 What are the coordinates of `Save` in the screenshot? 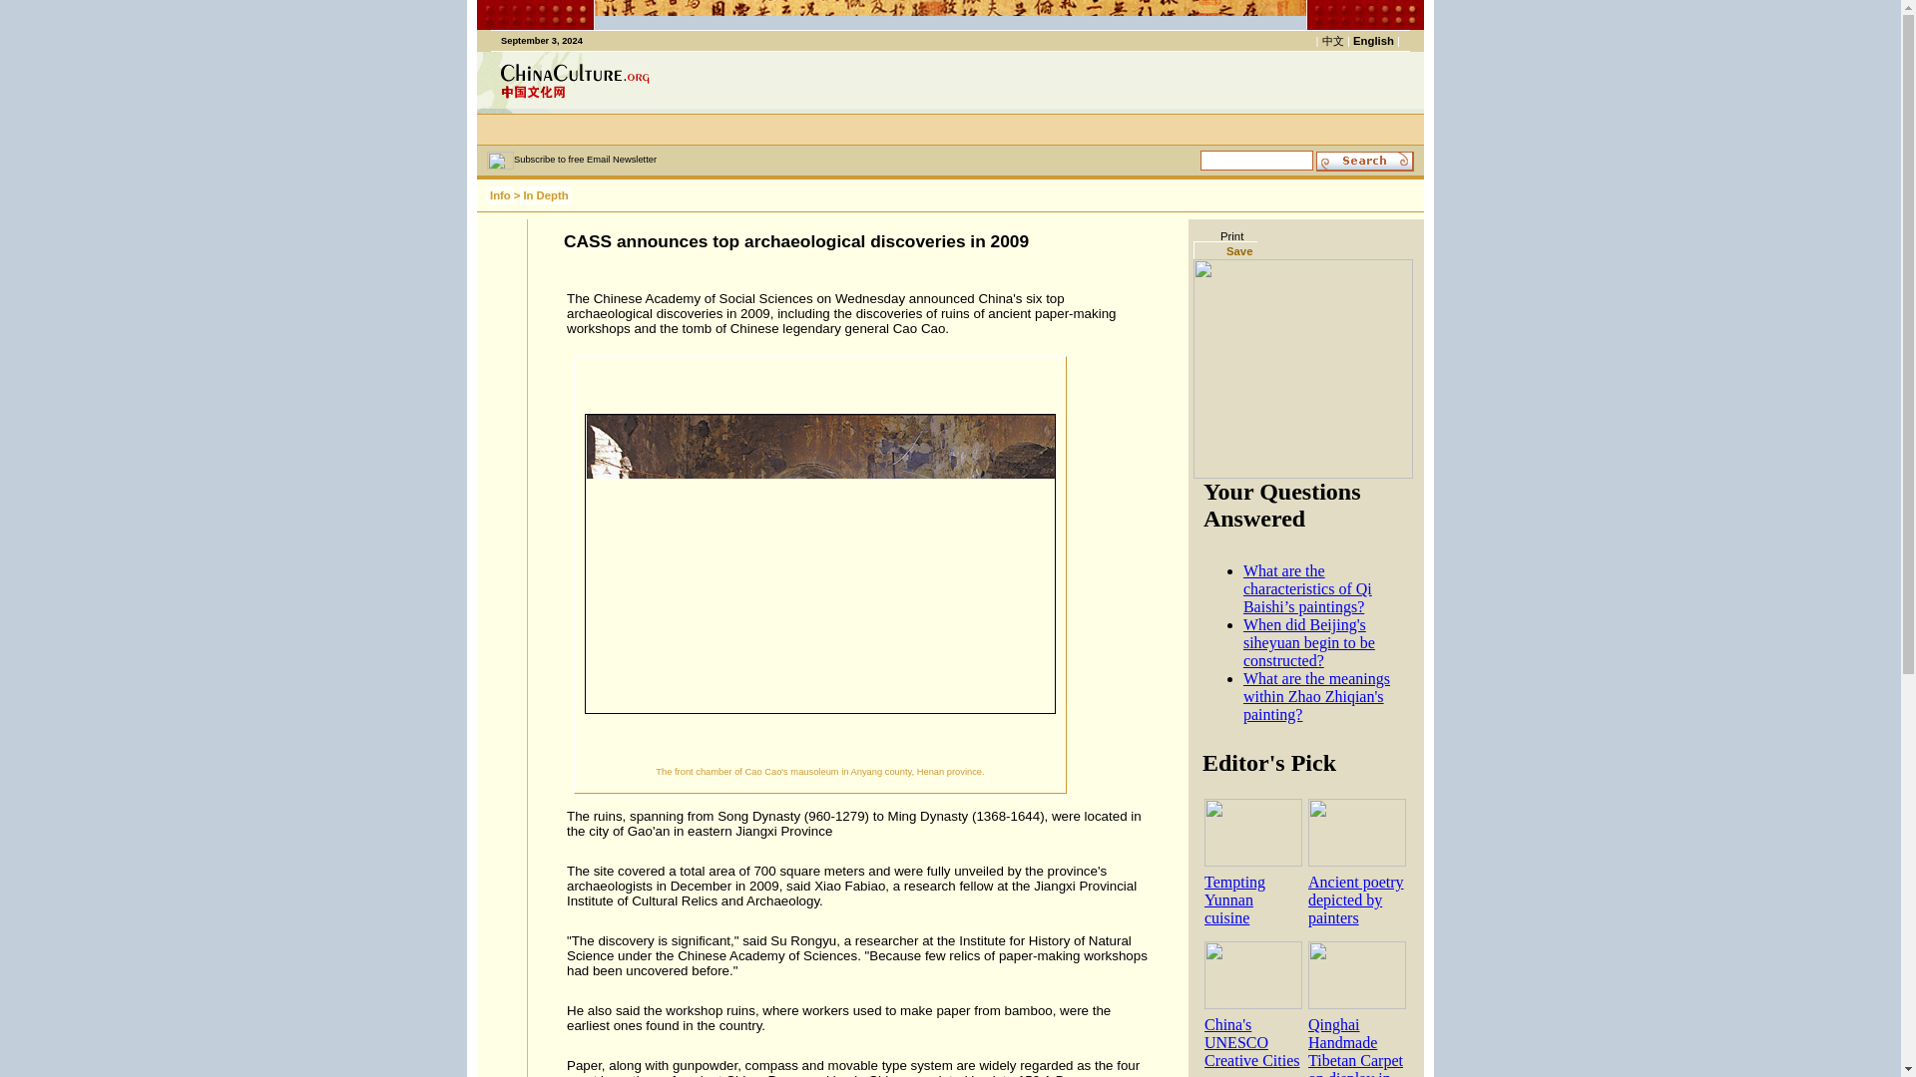 It's located at (1225, 249).